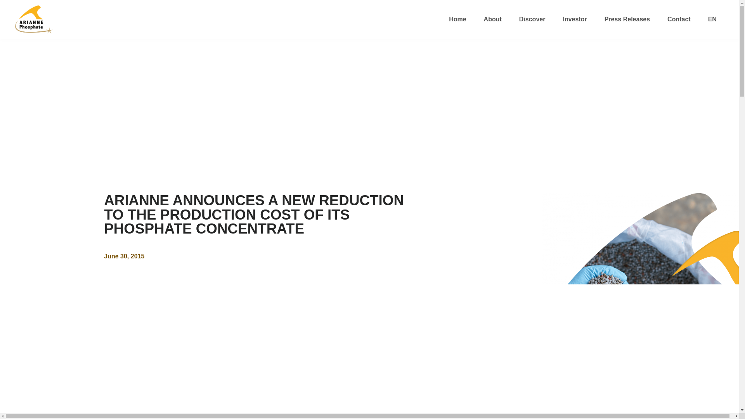 The width and height of the screenshot is (745, 419). Describe the element at coordinates (457, 19) in the screenshot. I see `Home` at that location.